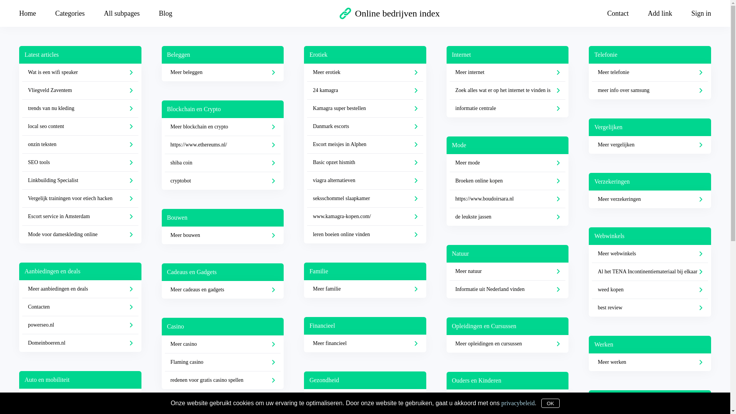 The width and height of the screenshot is (736, 414). Describe the element at coordinates (650, 199) in the screenshot. I see `Meer verzekeringen` at that location.